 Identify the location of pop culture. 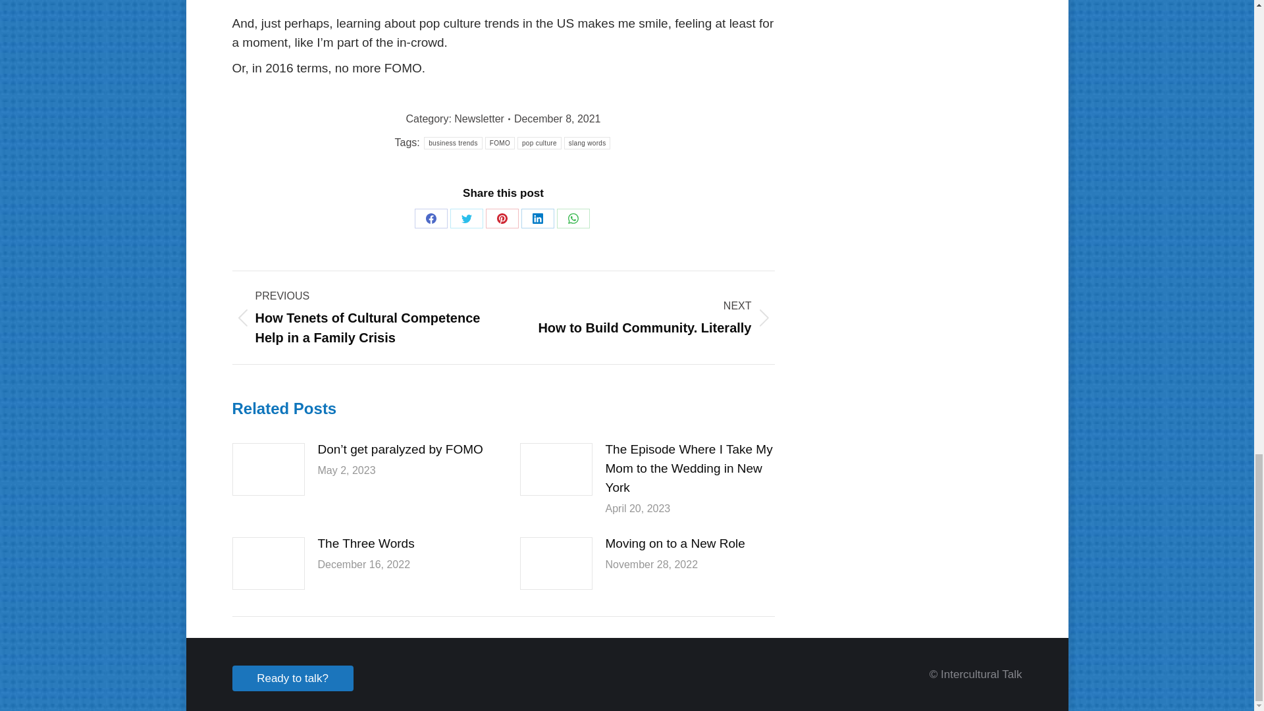
(539, 143).